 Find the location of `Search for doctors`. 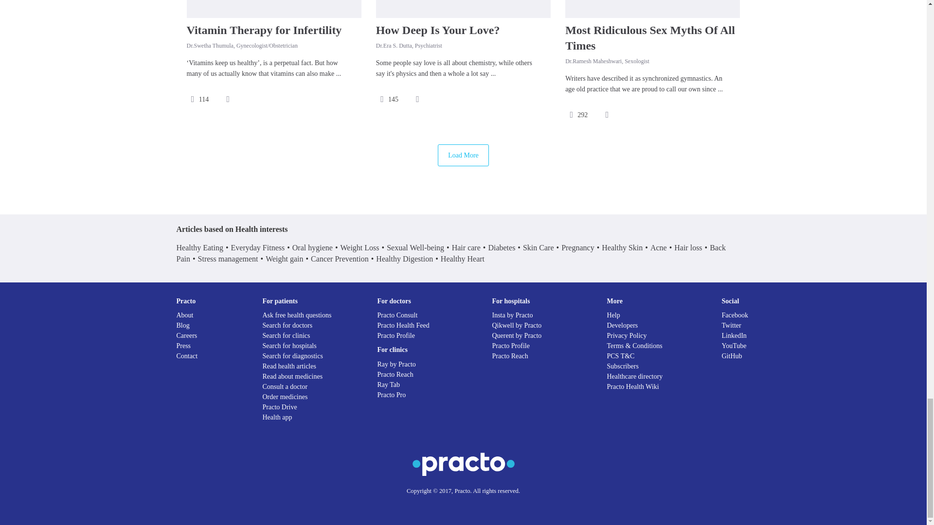

Search for doctors is located at coordinates (287, 326).